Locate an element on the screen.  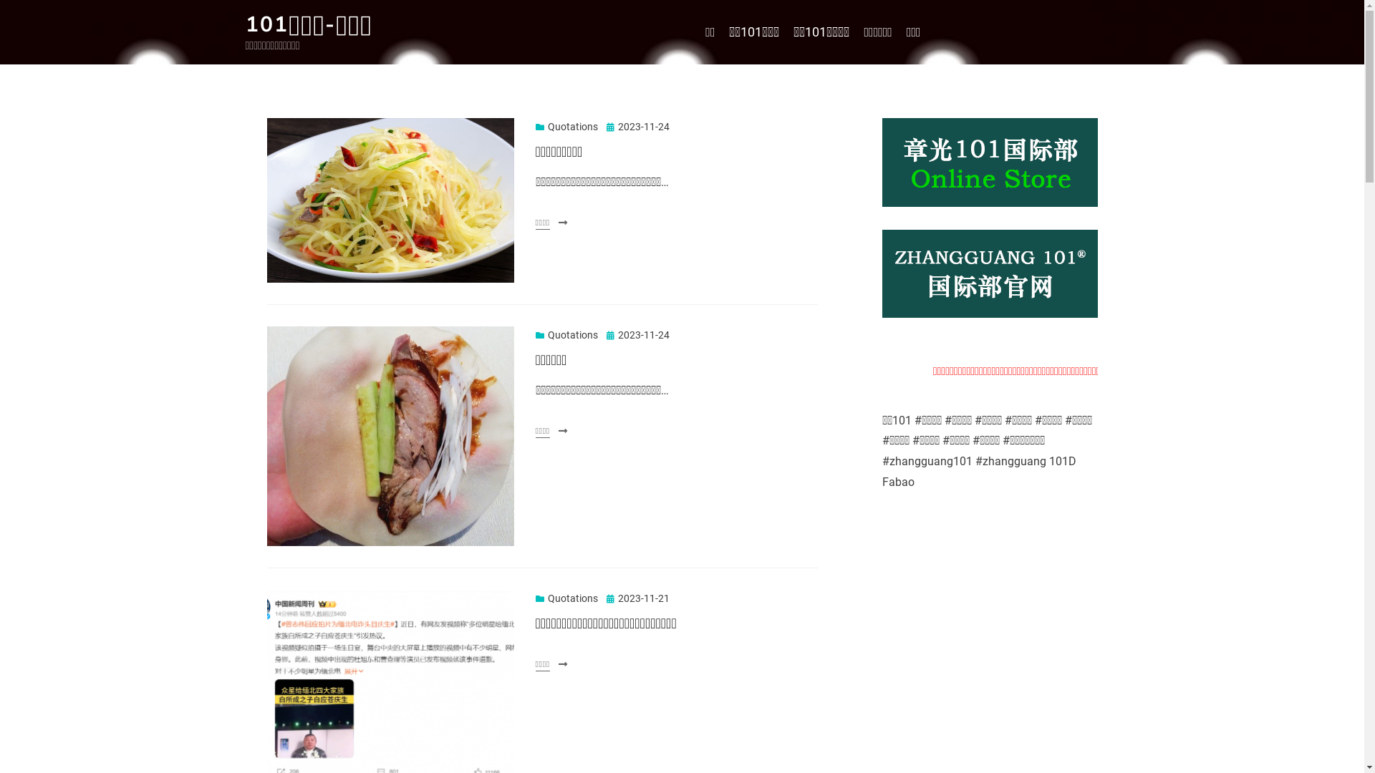
2023-11-24 is located at coordinates (637, 127).